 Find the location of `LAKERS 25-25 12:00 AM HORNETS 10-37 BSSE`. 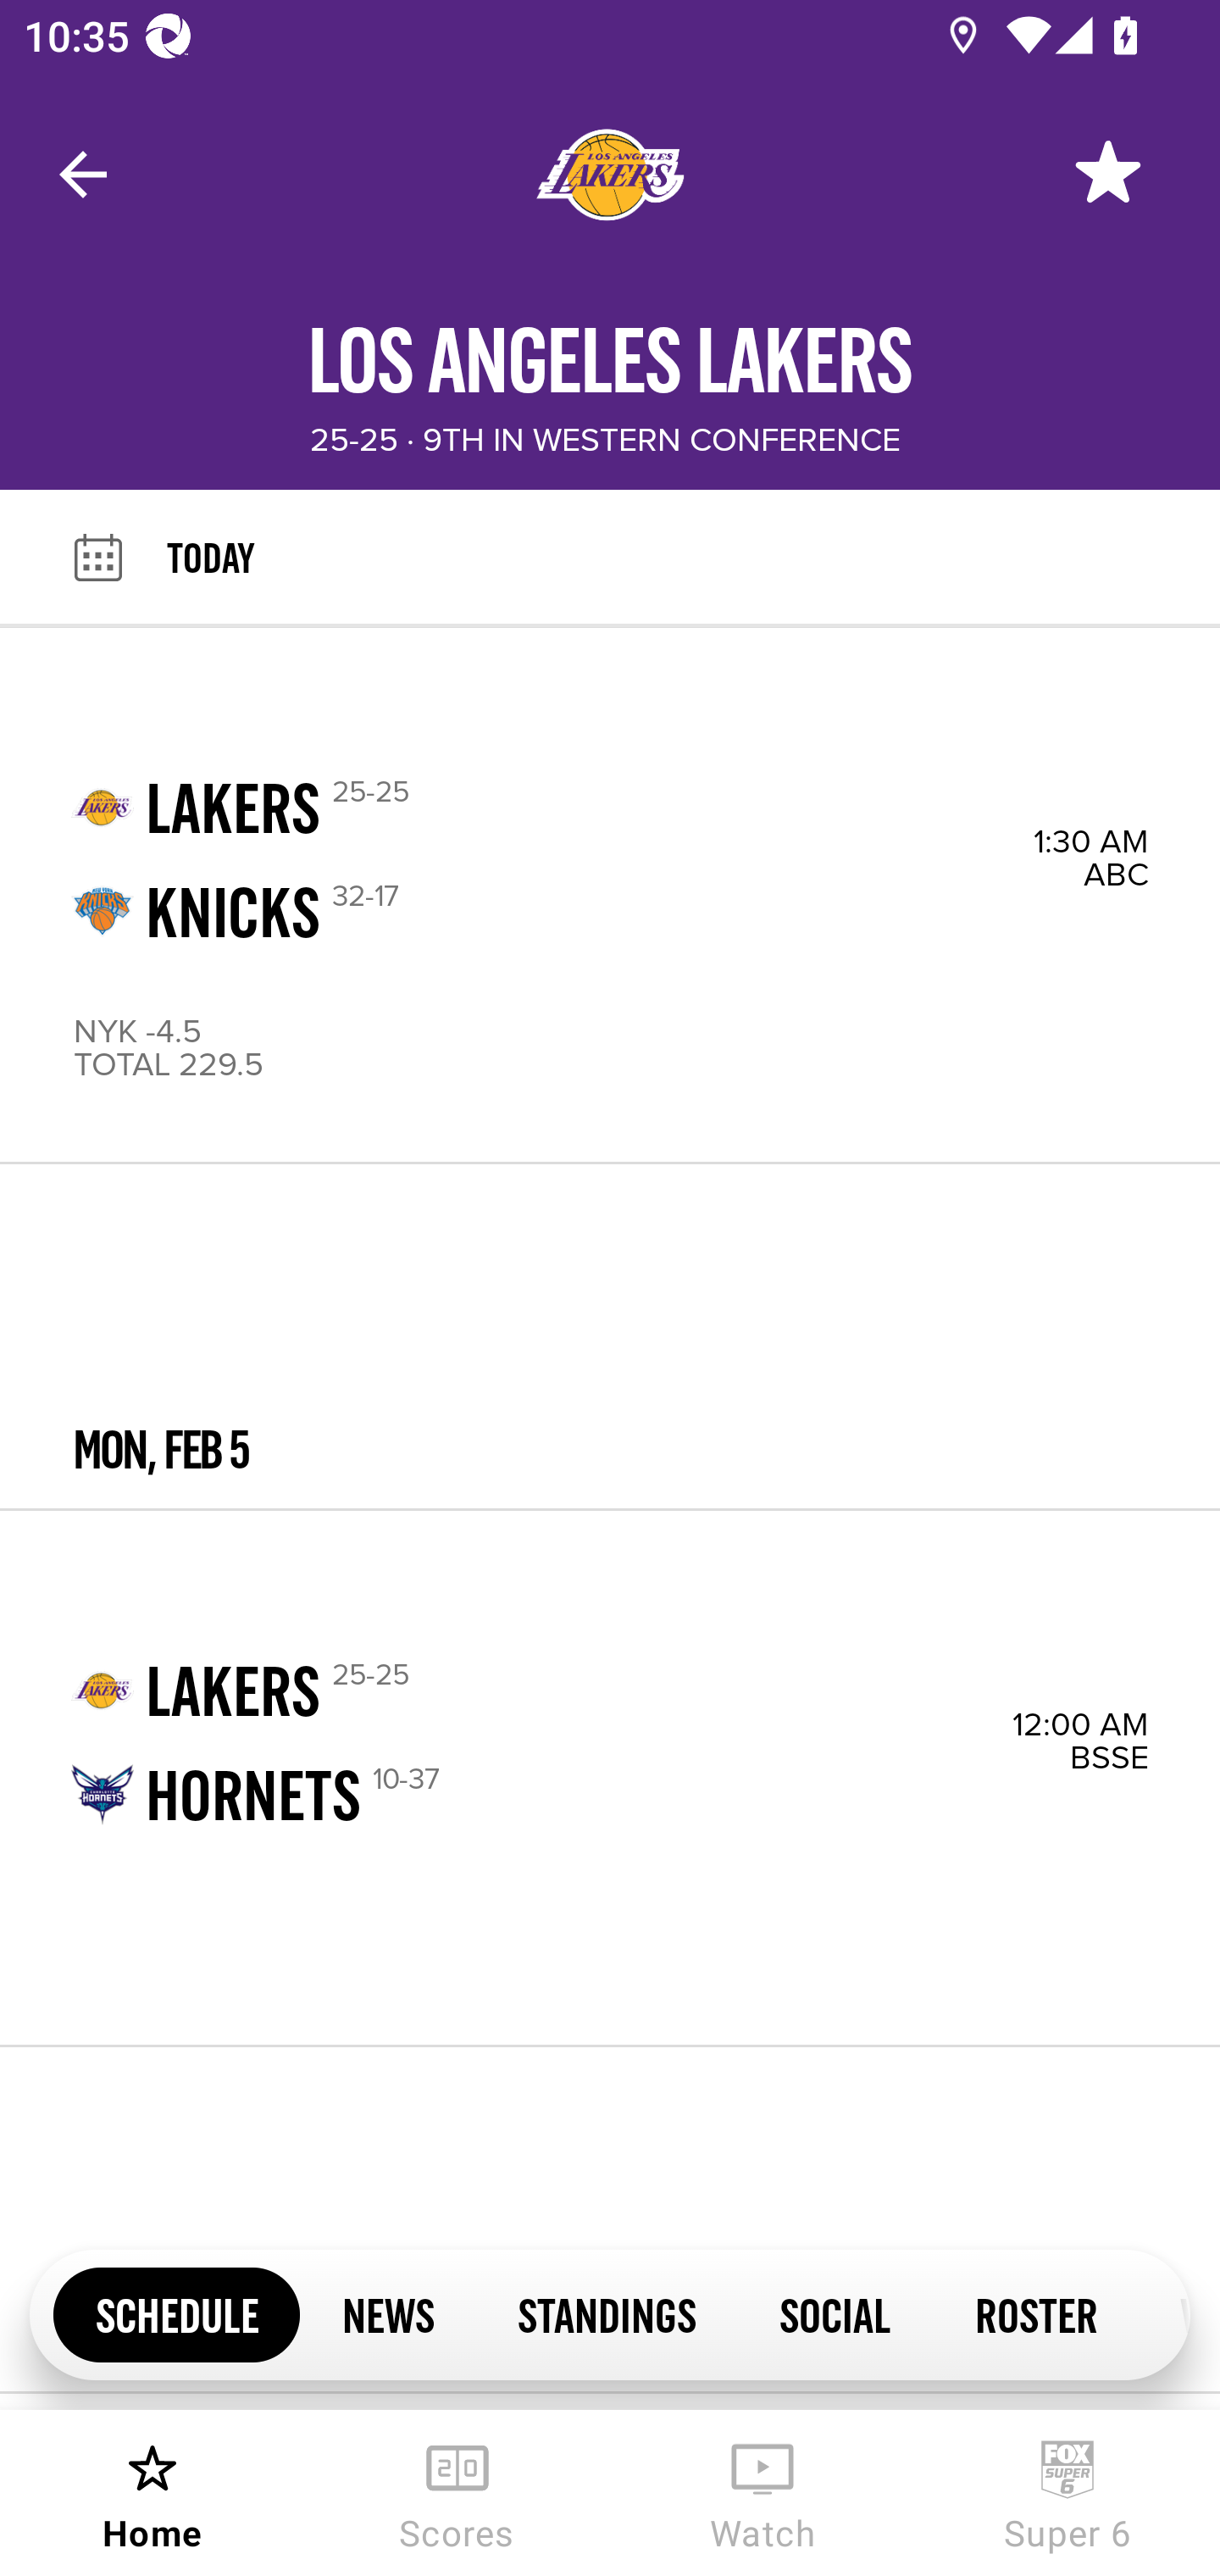

LAKERS 25-25 12:00 AM HORNETS 10-37 BSSE is located at coordinates (610, 1778).